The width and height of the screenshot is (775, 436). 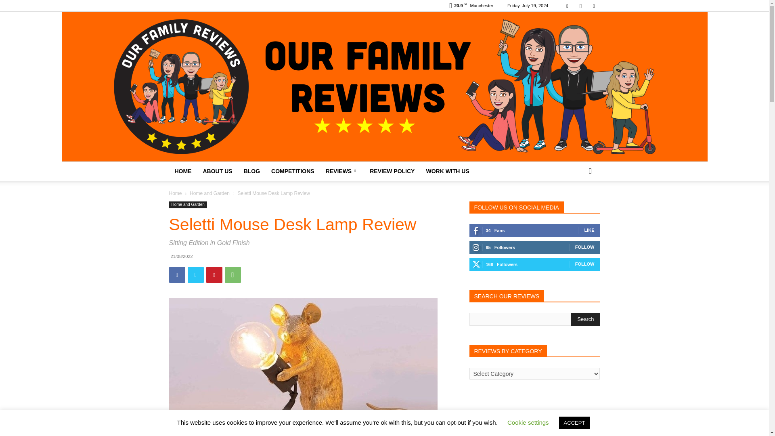 What do you see at coordinates (593, 6) in the screenshot?
I see `Twitter` at bounding box center [593, 6].